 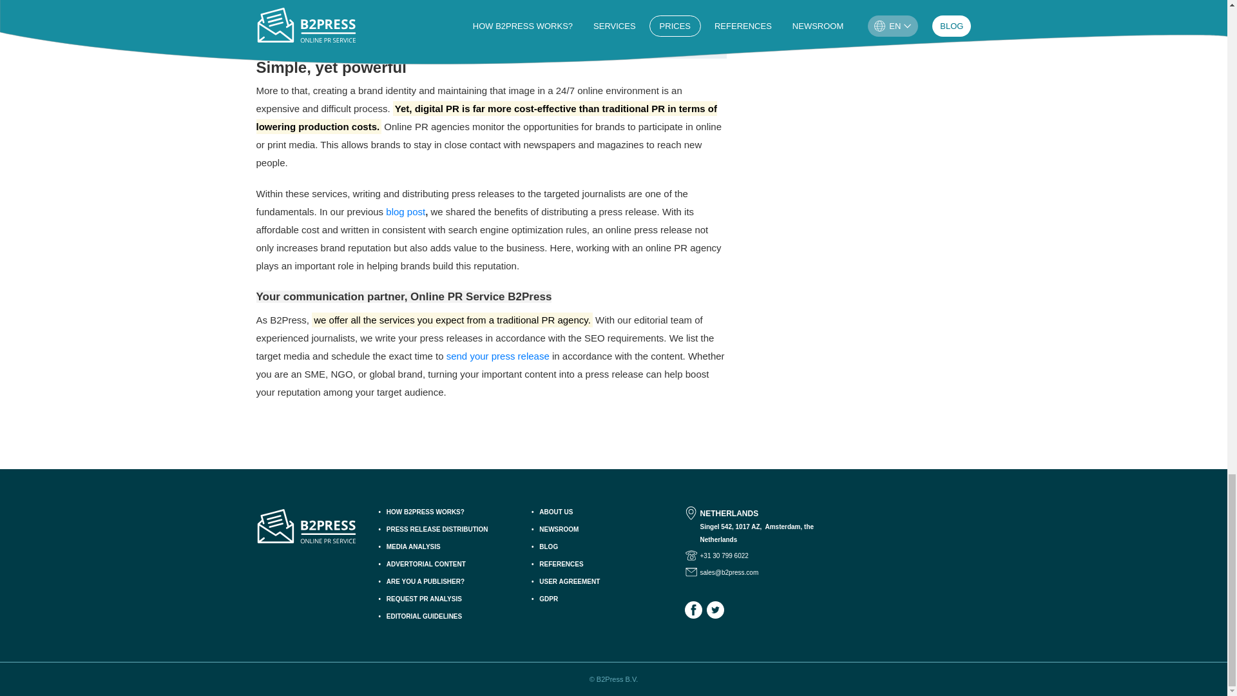 I want to click on blog post, so click(x=406, y=211).